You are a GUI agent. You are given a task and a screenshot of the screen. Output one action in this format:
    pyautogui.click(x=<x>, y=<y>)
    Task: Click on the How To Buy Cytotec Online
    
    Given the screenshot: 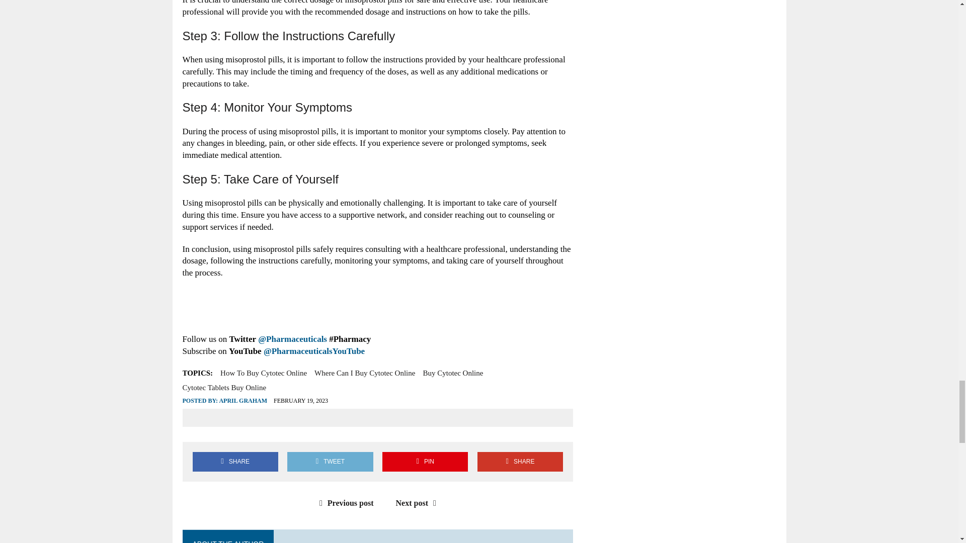 What is the action you would take?
    pyautogui.click(x=264, y=373)
    